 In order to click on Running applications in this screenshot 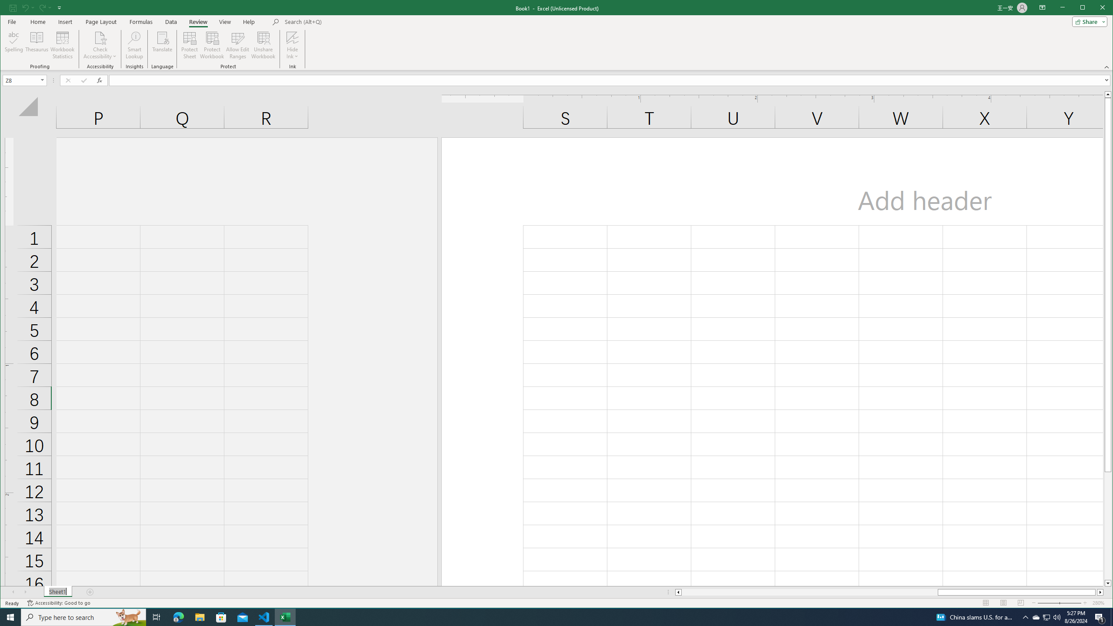, I will do `click(549, 617)`.